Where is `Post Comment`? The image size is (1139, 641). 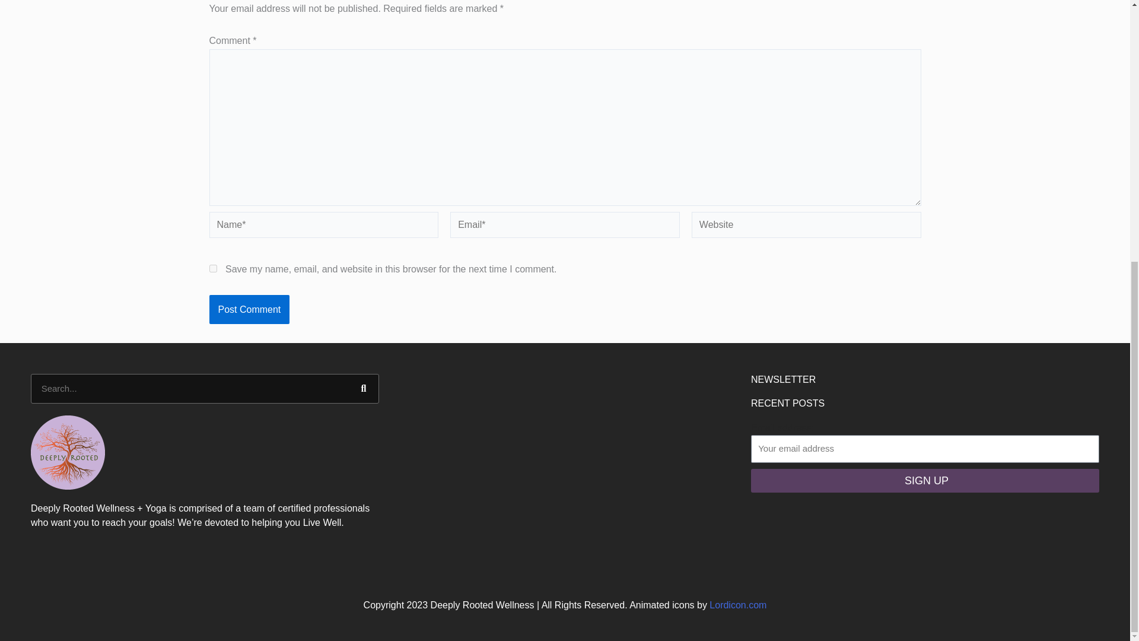
Post Comment is located at coordinates (249, 309).